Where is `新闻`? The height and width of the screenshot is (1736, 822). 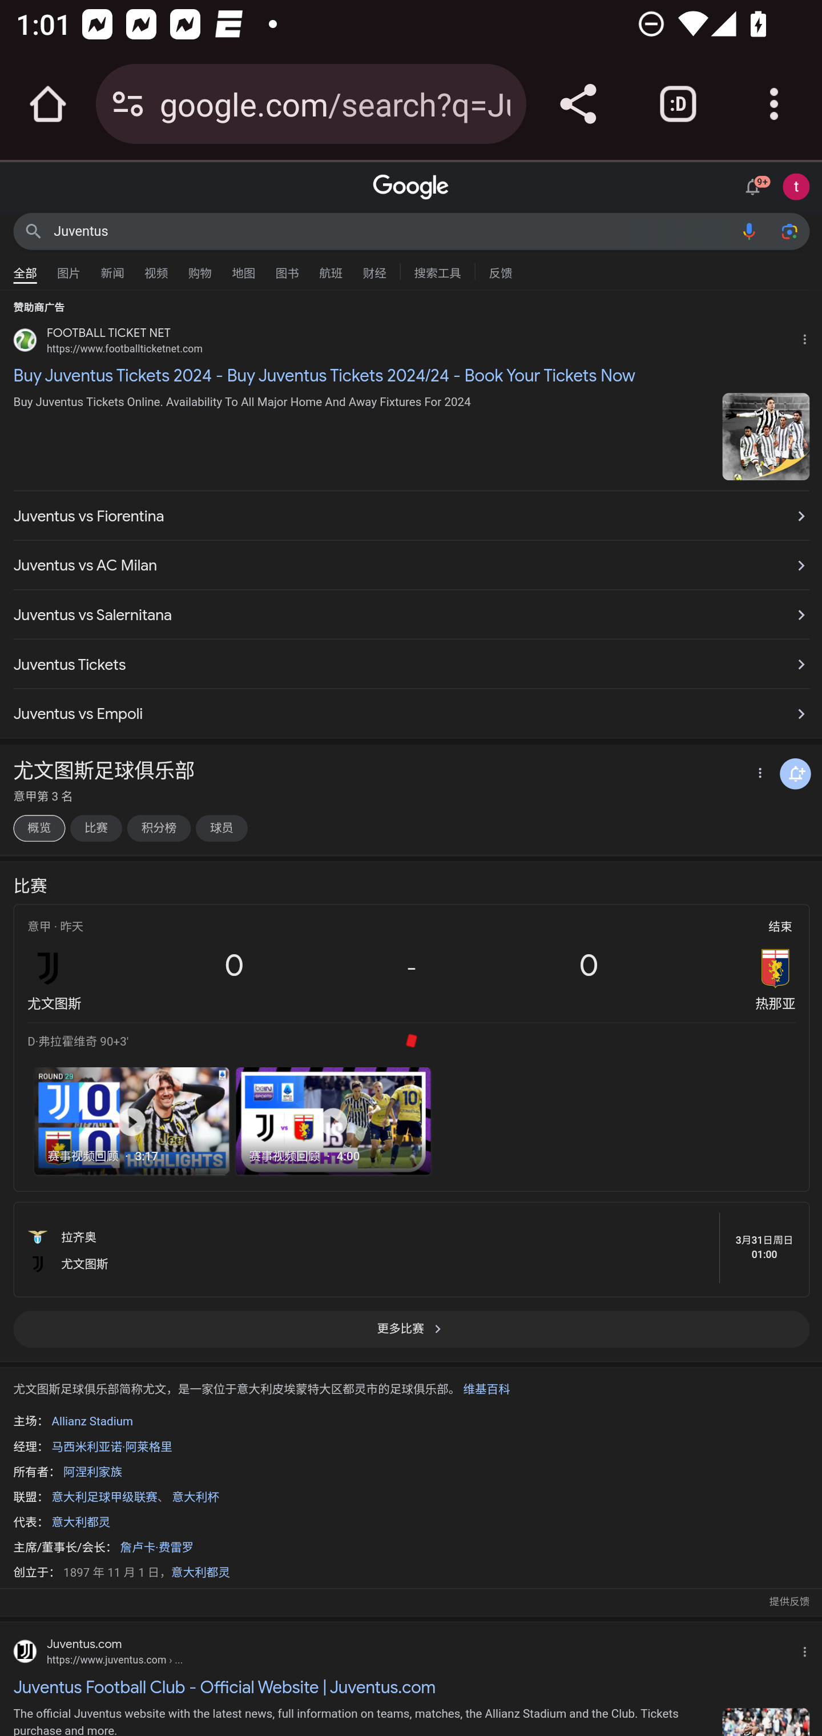 新闻 is located at coordinates (112, 268).